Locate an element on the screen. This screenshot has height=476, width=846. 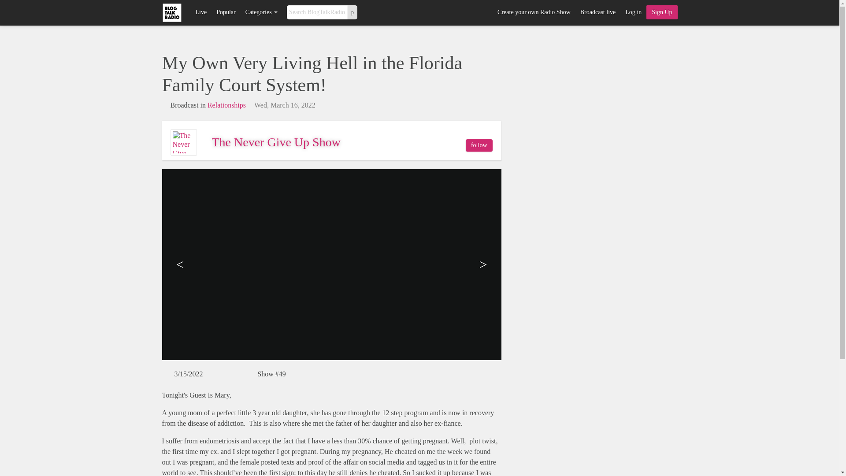
Follow The Never Give Up Show is located at coordinates (479, 145).